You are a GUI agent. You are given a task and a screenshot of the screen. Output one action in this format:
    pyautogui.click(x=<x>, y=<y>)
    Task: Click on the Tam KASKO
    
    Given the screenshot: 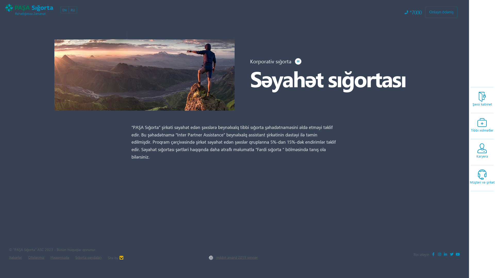 What is the action you would take?
    pyautogui.click(x=258, y=148)
    